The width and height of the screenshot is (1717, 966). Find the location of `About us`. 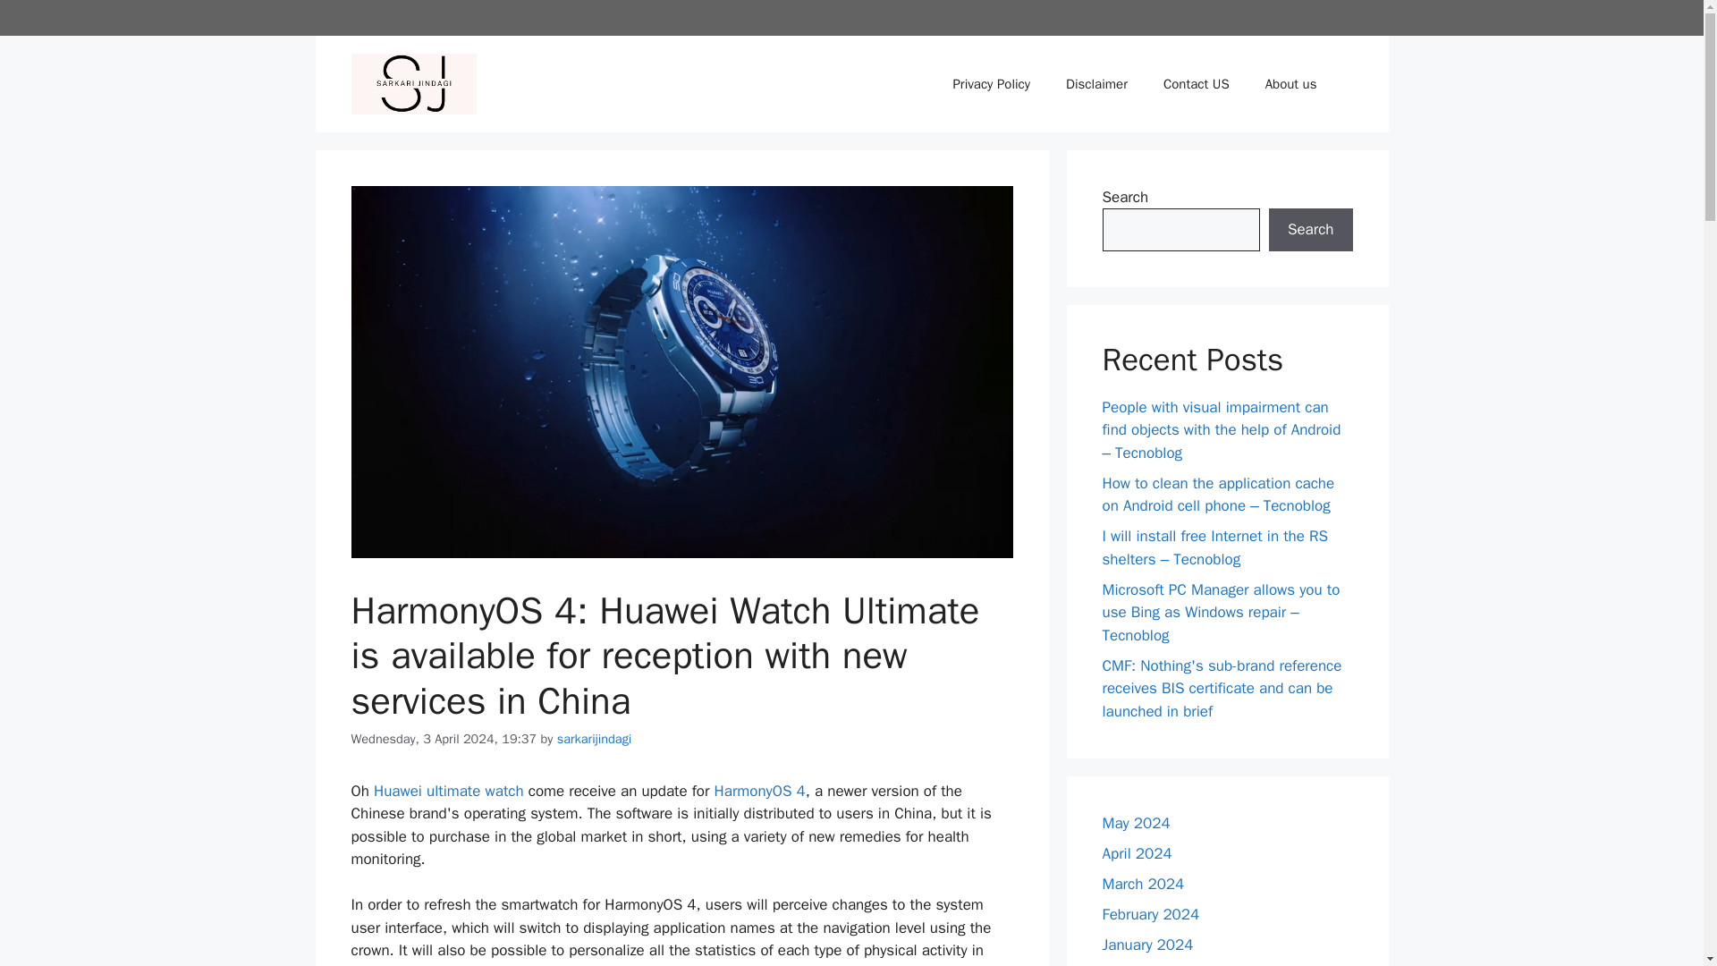

About us is located at coordinates (1291, 84).